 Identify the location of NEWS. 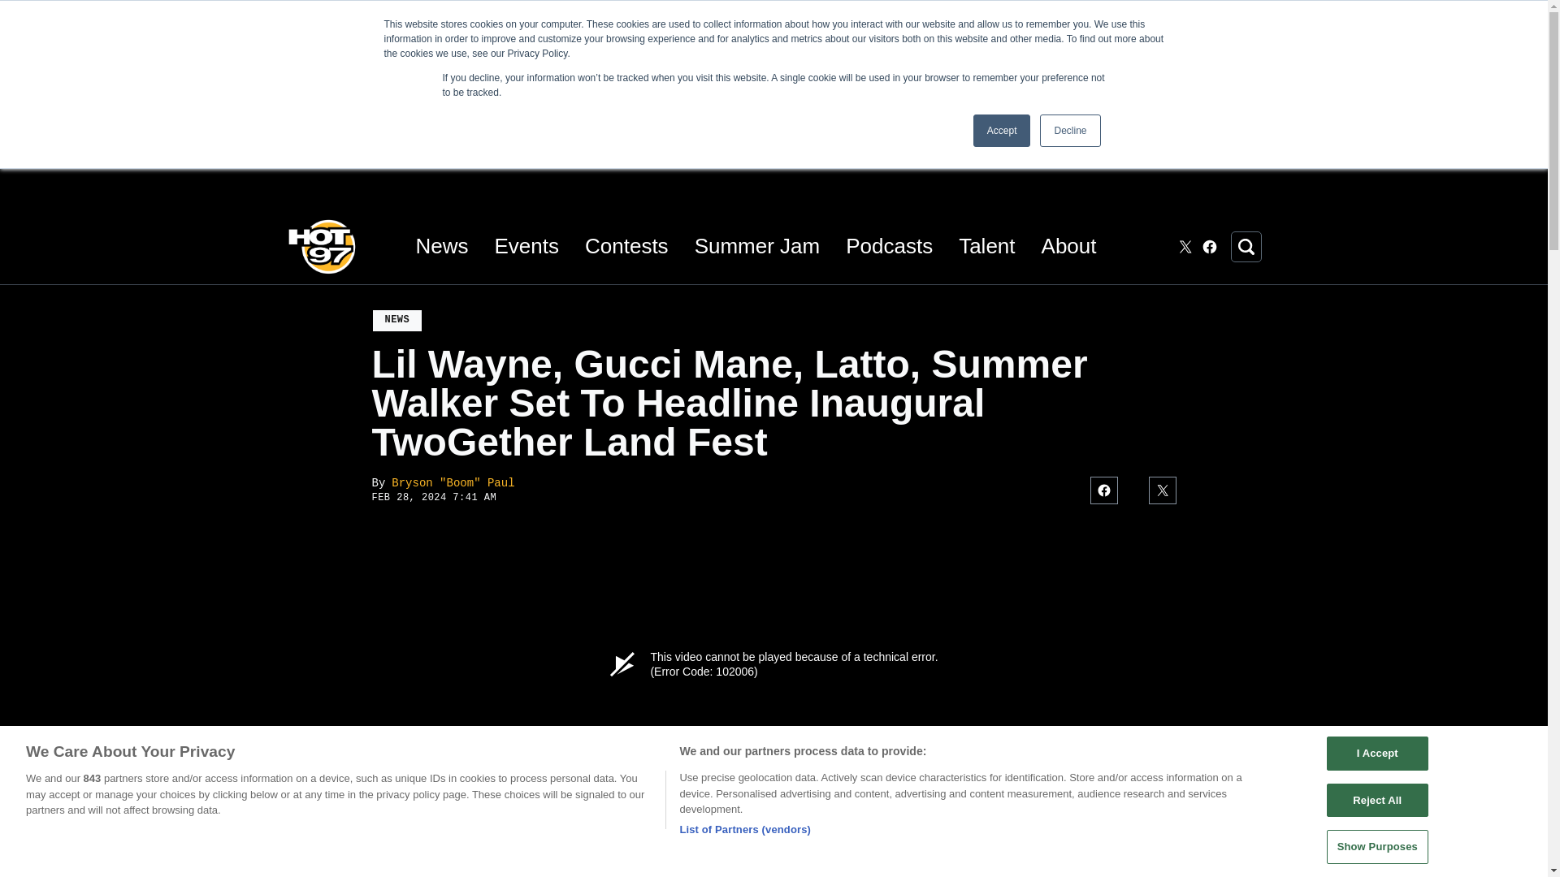
(397, 321).